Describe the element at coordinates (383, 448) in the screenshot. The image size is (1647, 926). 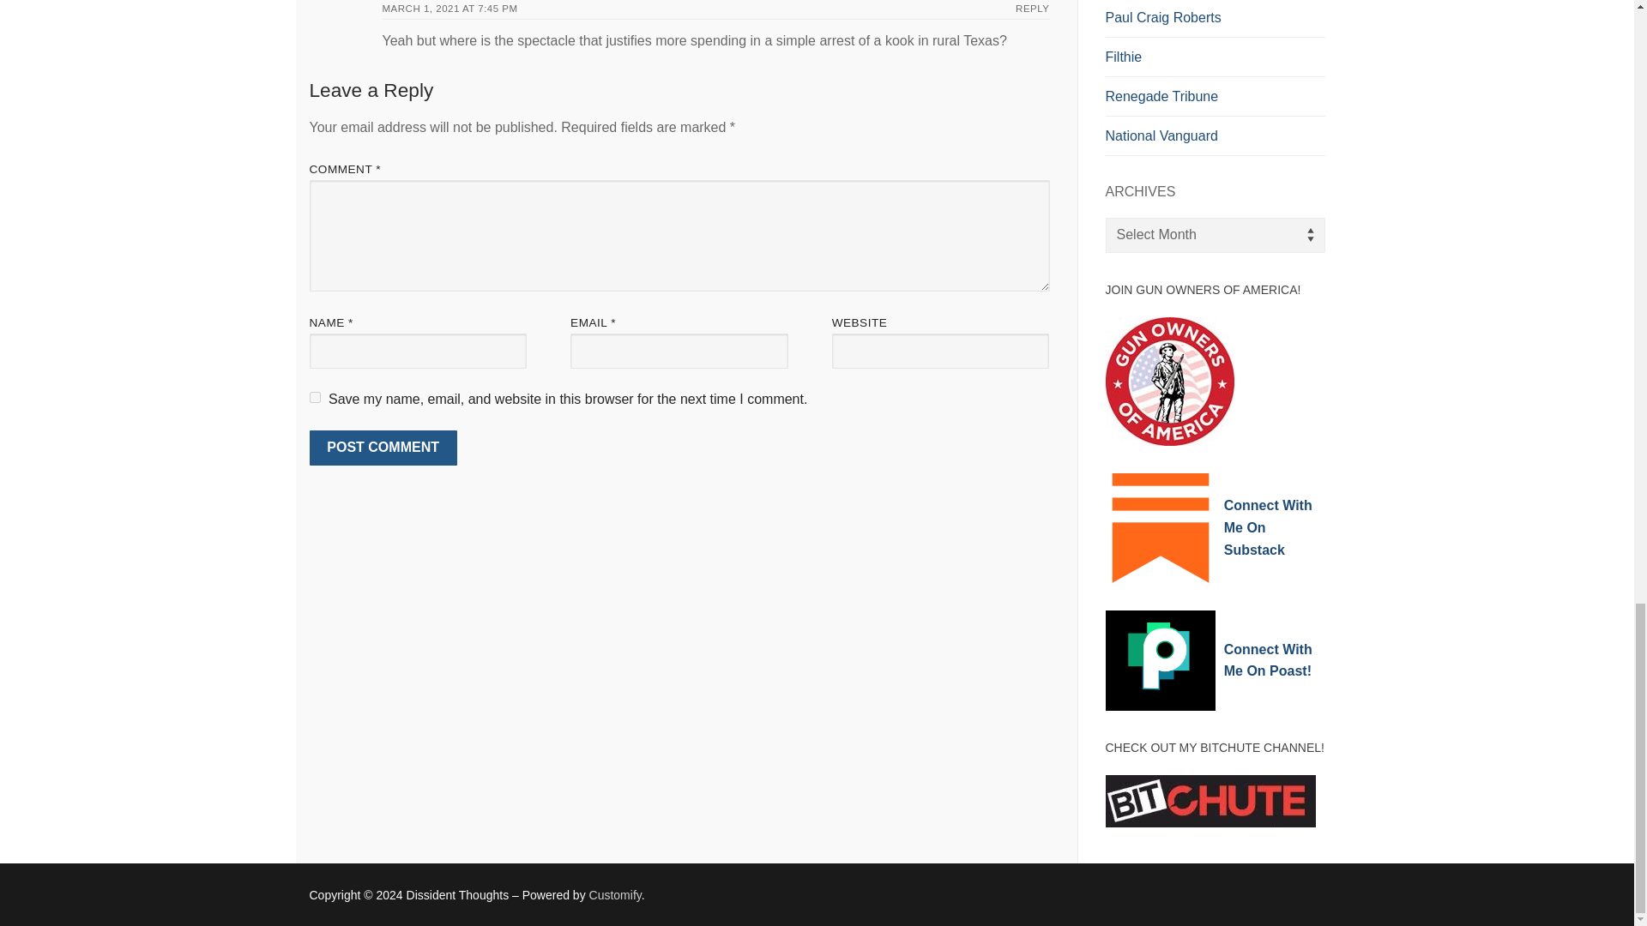
I see `Post Comment` at that location.